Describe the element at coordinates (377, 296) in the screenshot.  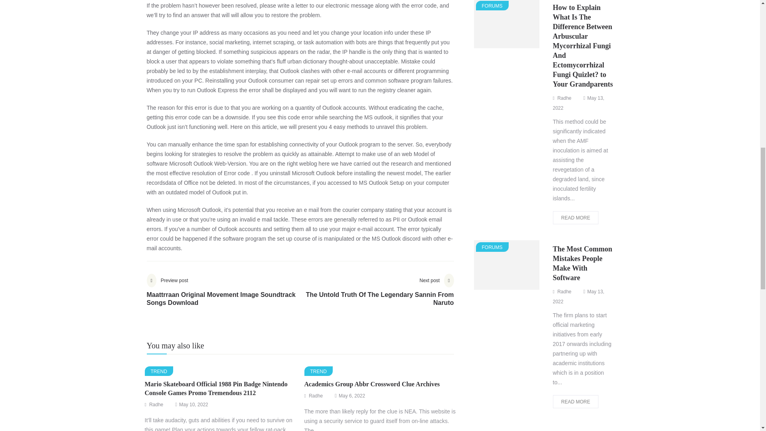
I see `next post` at that location.